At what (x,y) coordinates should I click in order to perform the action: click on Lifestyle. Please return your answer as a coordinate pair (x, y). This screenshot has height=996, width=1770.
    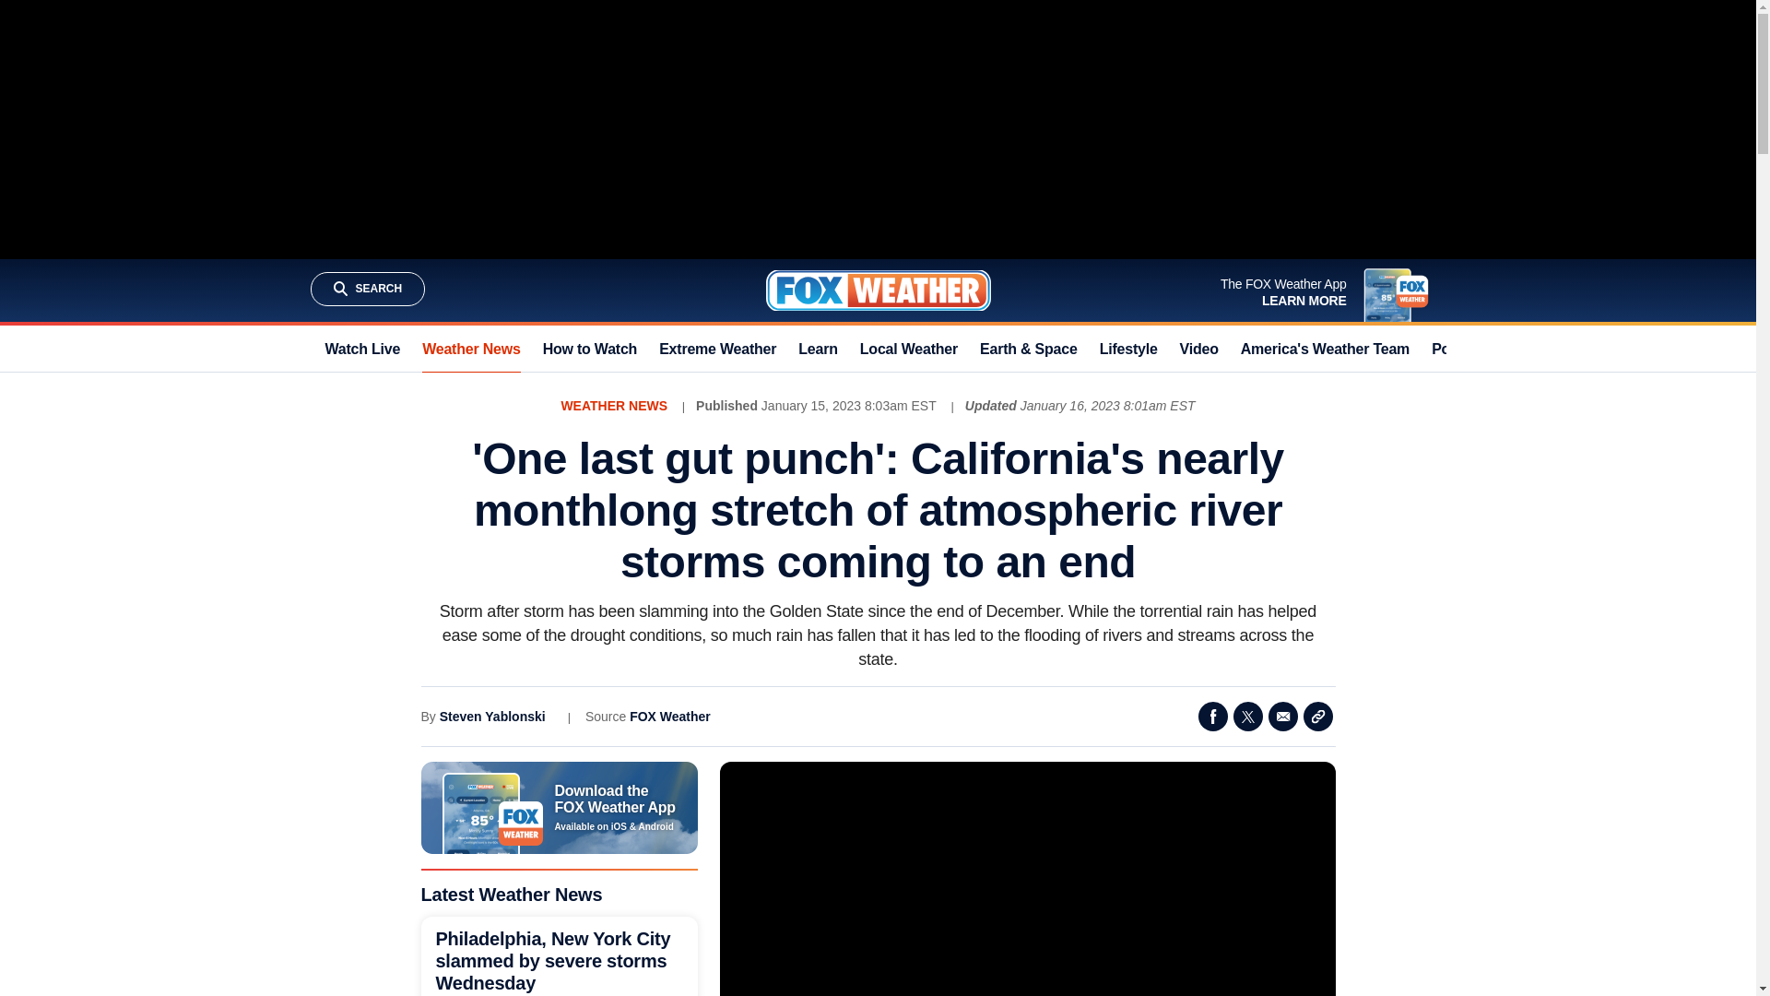
    Looking at the image, I should click on (1128, 349).